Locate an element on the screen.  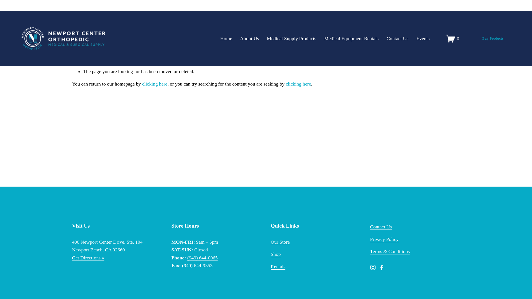
Buy Products is located at coordinates (493, 39).